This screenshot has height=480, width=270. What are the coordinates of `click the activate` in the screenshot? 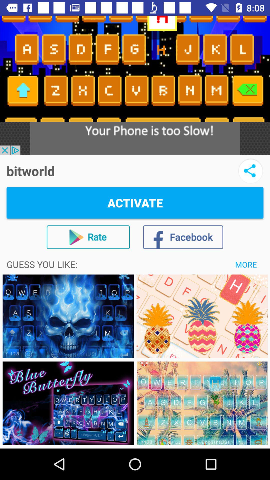 It's located at (135, 203).